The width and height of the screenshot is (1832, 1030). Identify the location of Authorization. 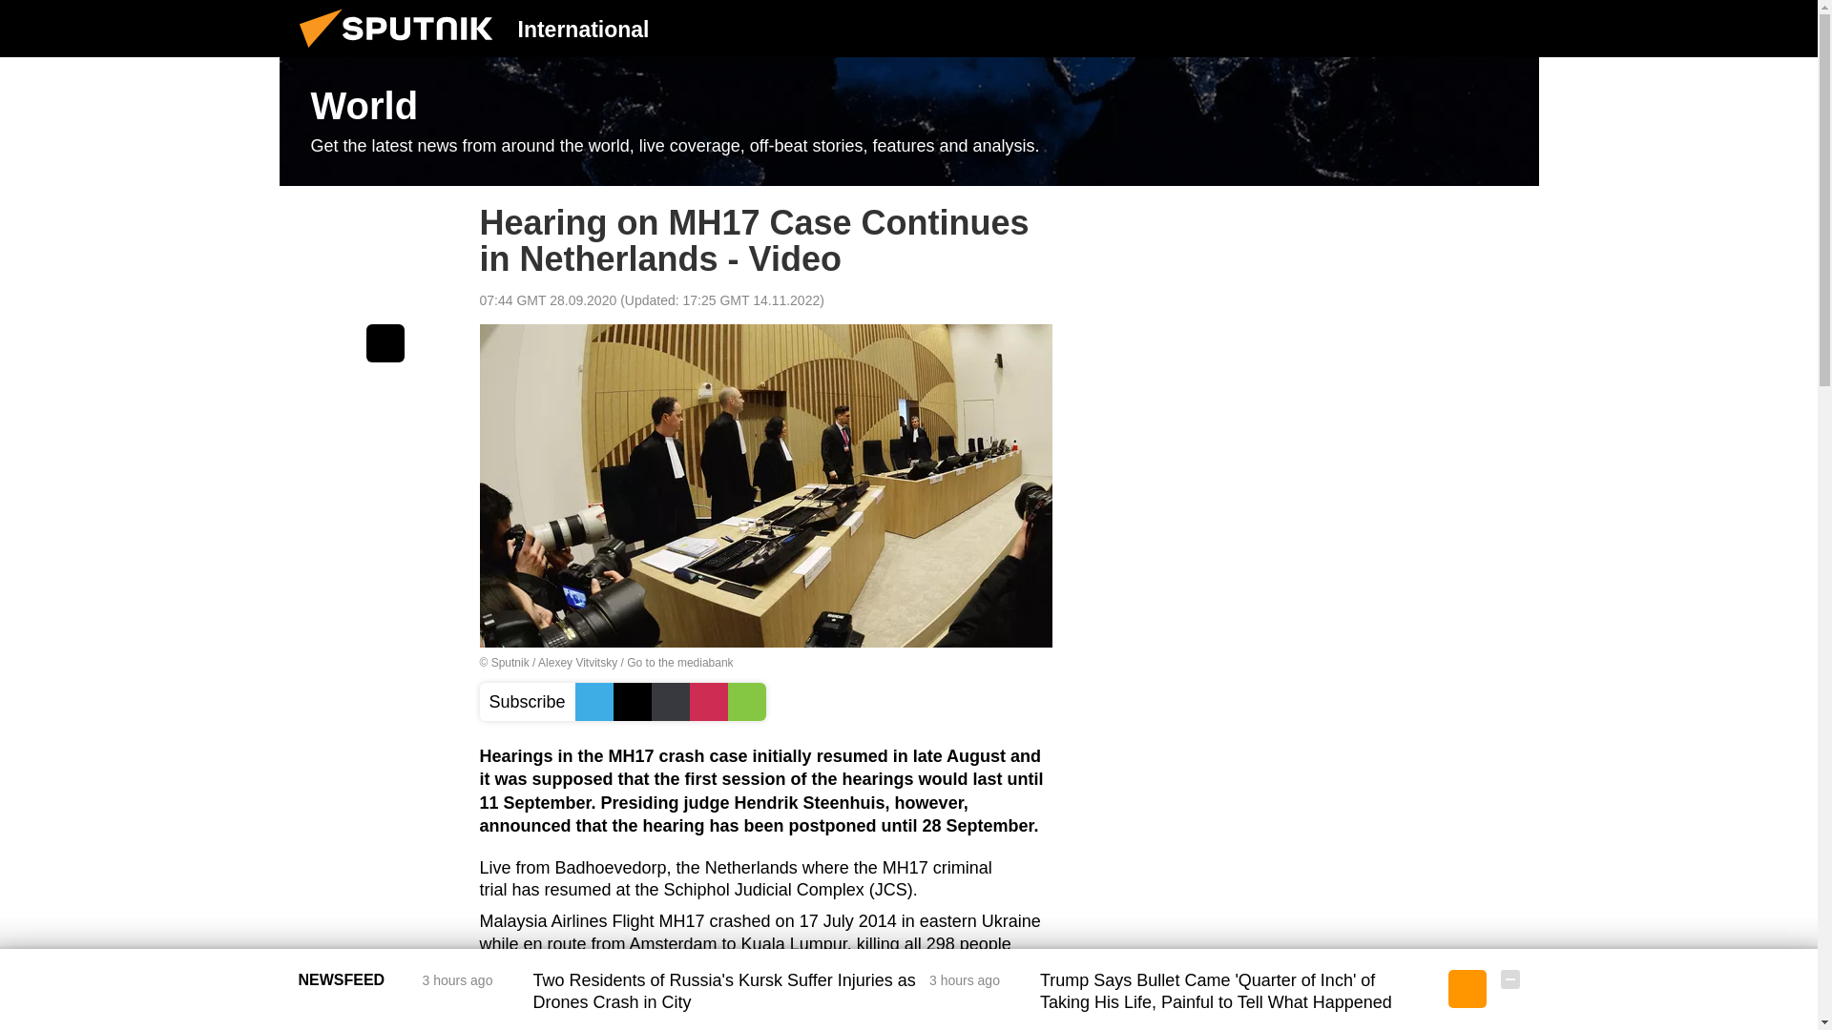
(1413, 28).